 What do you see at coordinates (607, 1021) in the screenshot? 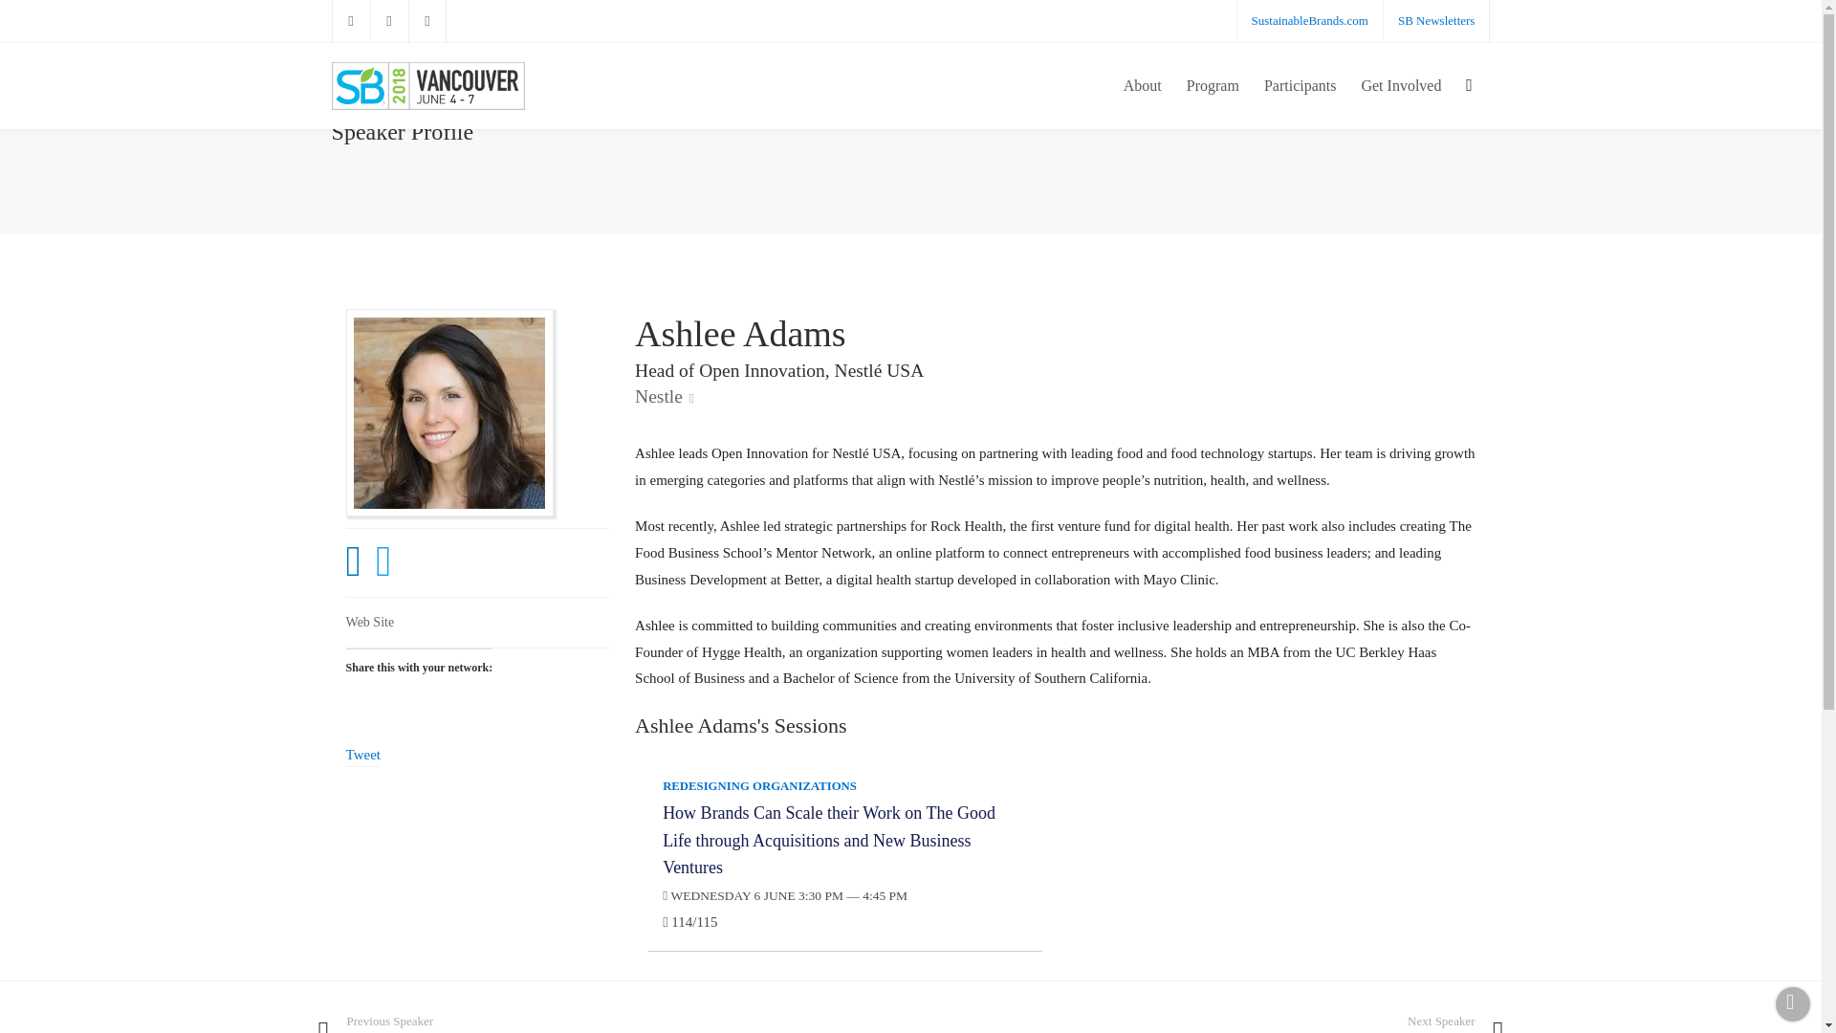
I see `Michael Conway` at bounding box center [607, 1021].